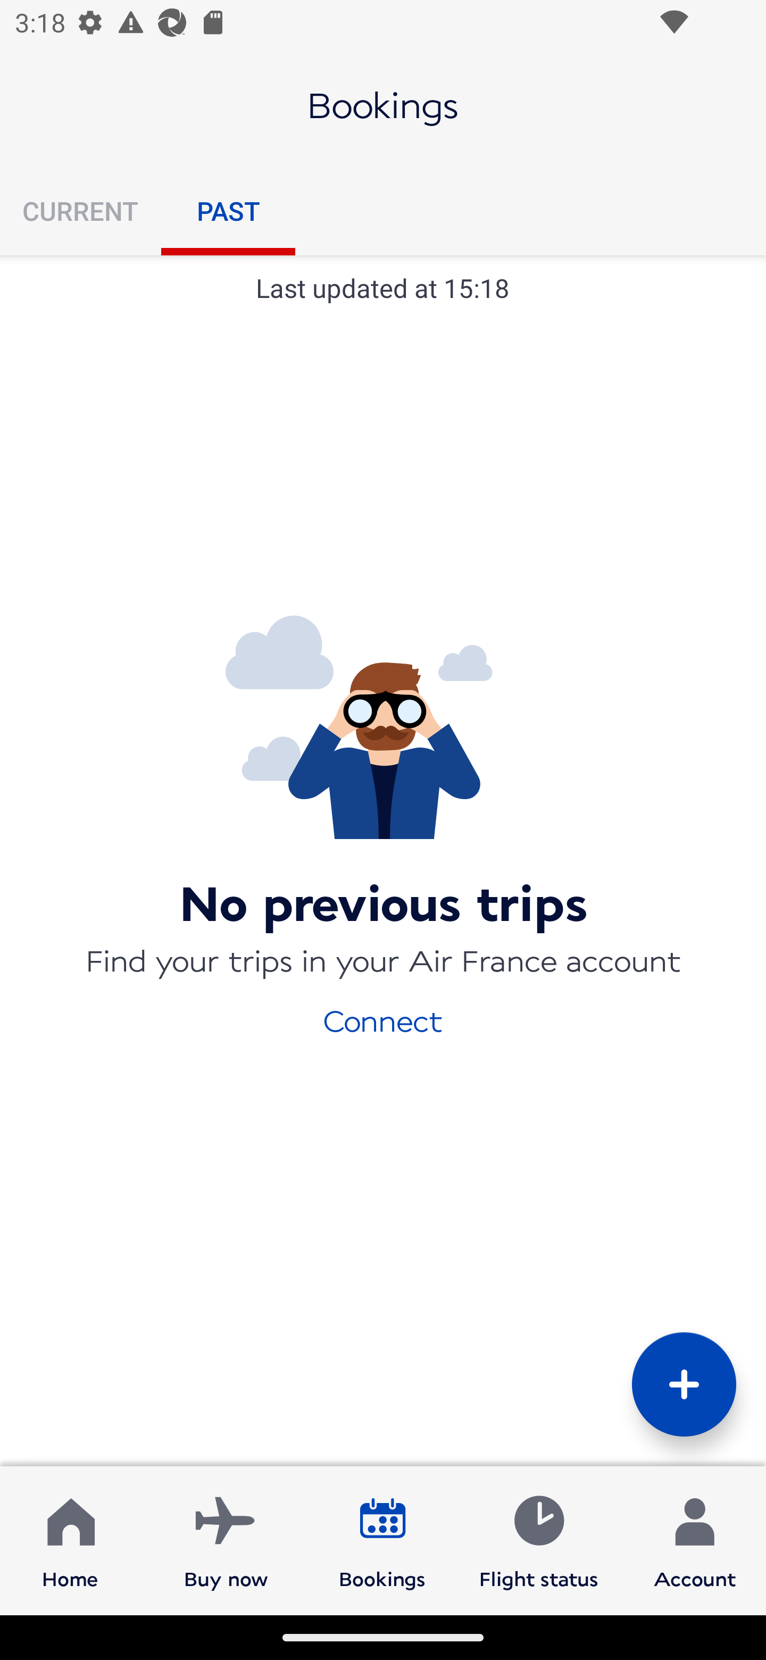  What do you see at coordinates (70, 1540) in the screenshot?
I see `Home` at bounding box center [70, 1540].